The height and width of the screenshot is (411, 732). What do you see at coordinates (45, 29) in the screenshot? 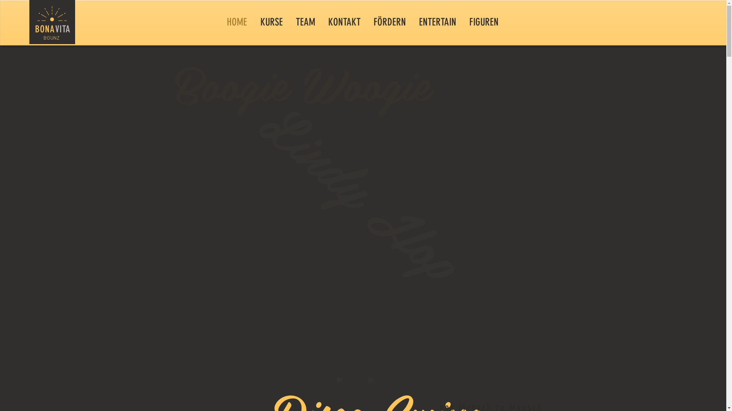
I see `BONA` at bounding box center [45, 29].